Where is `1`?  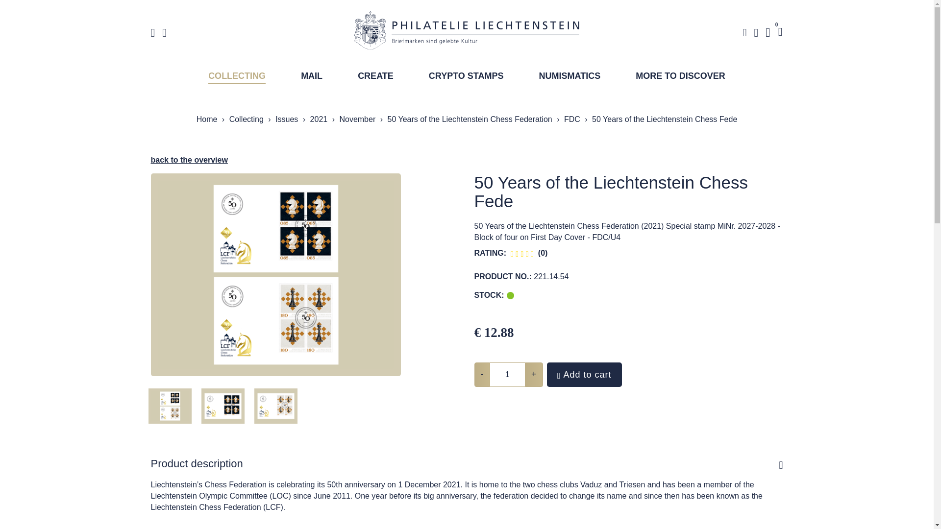
1 is located at coordinates (508, 374).